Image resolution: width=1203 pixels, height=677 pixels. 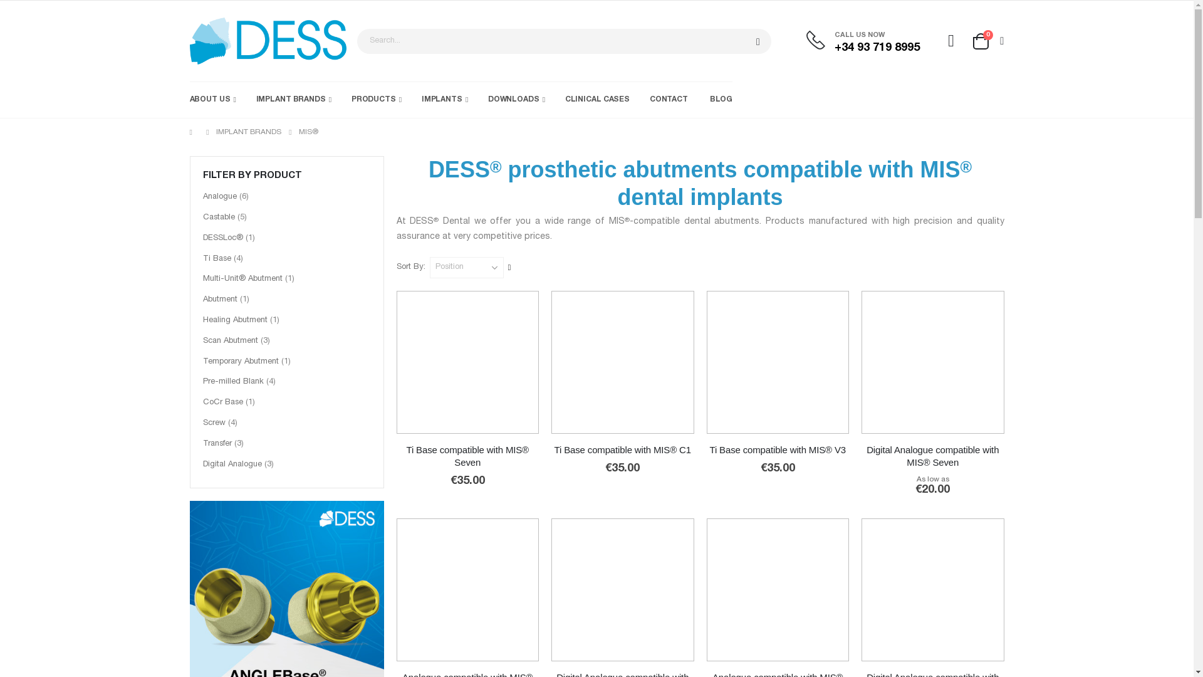 What do you see at coordinates (293, 99) in the screenshot?
I see `IMPLANT BRANDS` at bounding box center [293, 99].